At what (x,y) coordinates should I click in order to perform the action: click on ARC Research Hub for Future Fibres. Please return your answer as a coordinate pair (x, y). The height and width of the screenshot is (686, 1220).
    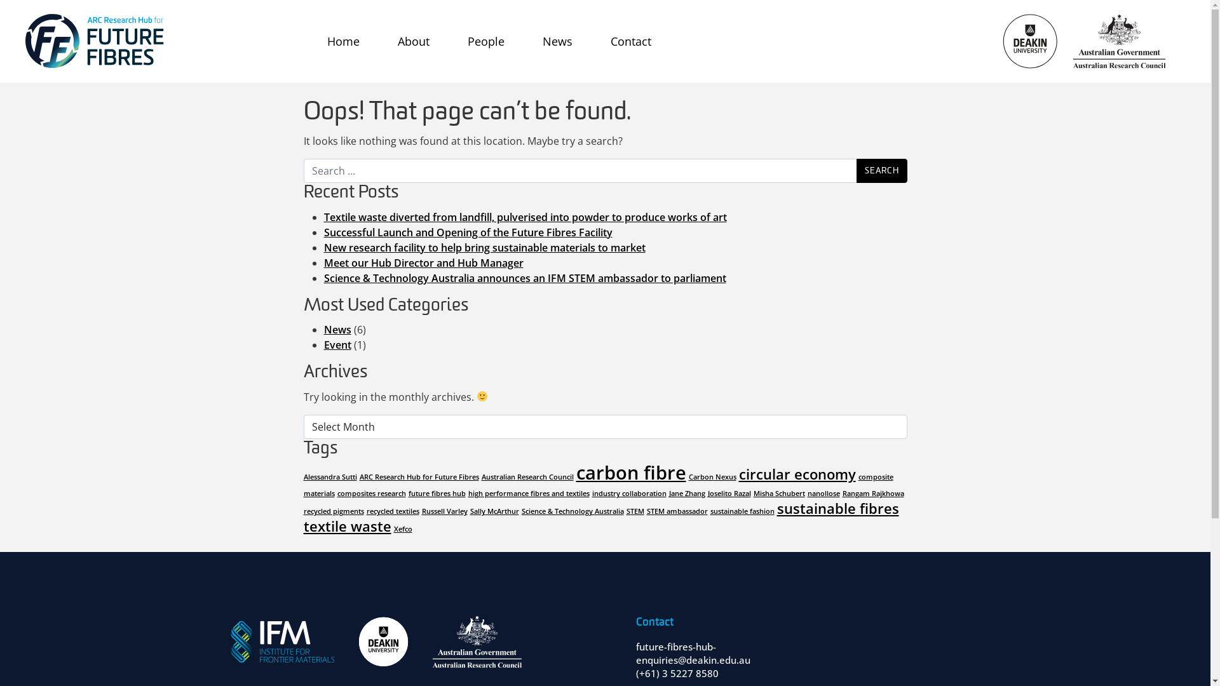
    Looking at the image, I should click on (419, 477).